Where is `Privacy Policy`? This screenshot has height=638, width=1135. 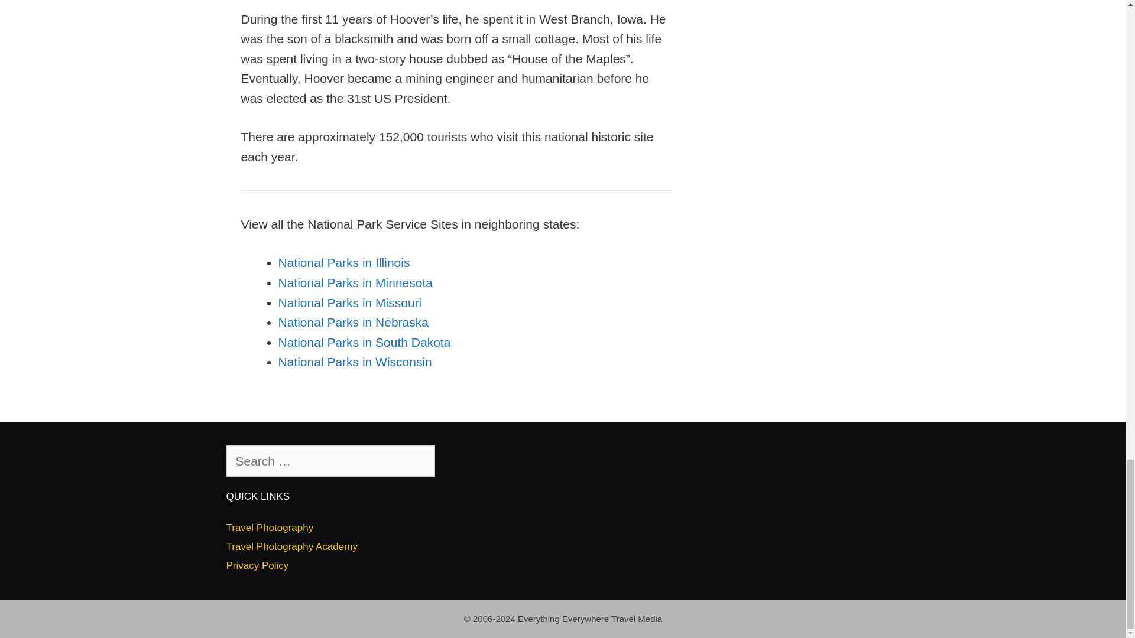 Privacy Policy is located at coordinates (257, 565).